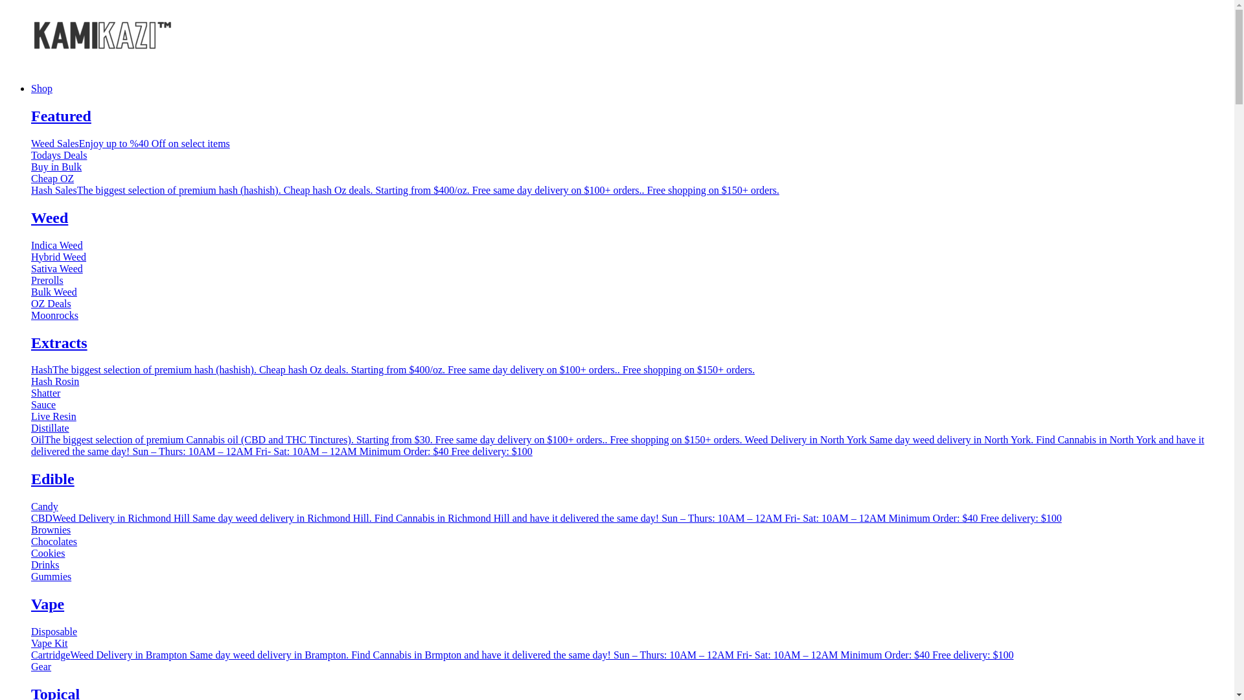 Image resolution: width=1244 pixels, height=700 pixels. Describe the element at coordinates (51, 577) in the screenshot. I see `Gummies` at that location.